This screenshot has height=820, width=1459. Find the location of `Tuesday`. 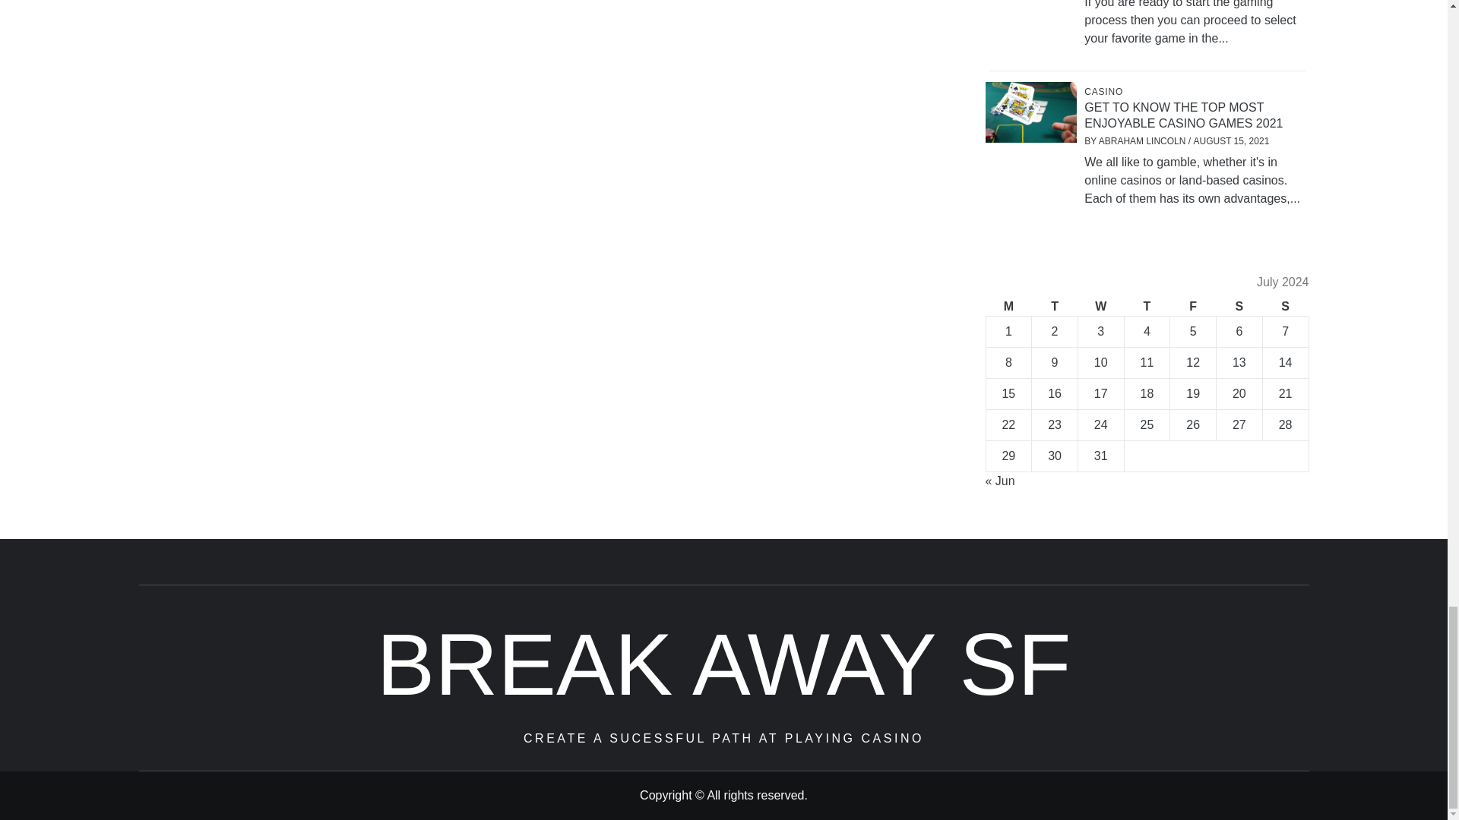

Tuesday is located at coordinates (1055, 307).